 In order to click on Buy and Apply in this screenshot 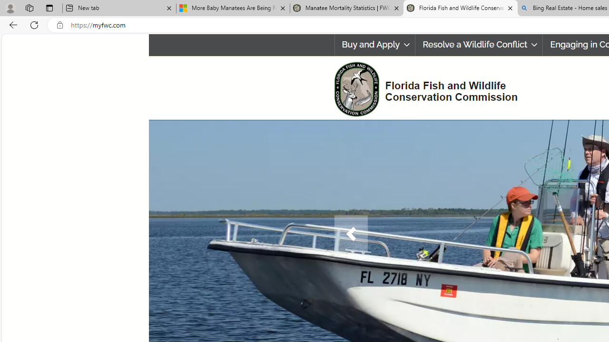, I will do `click(374, 45)`.